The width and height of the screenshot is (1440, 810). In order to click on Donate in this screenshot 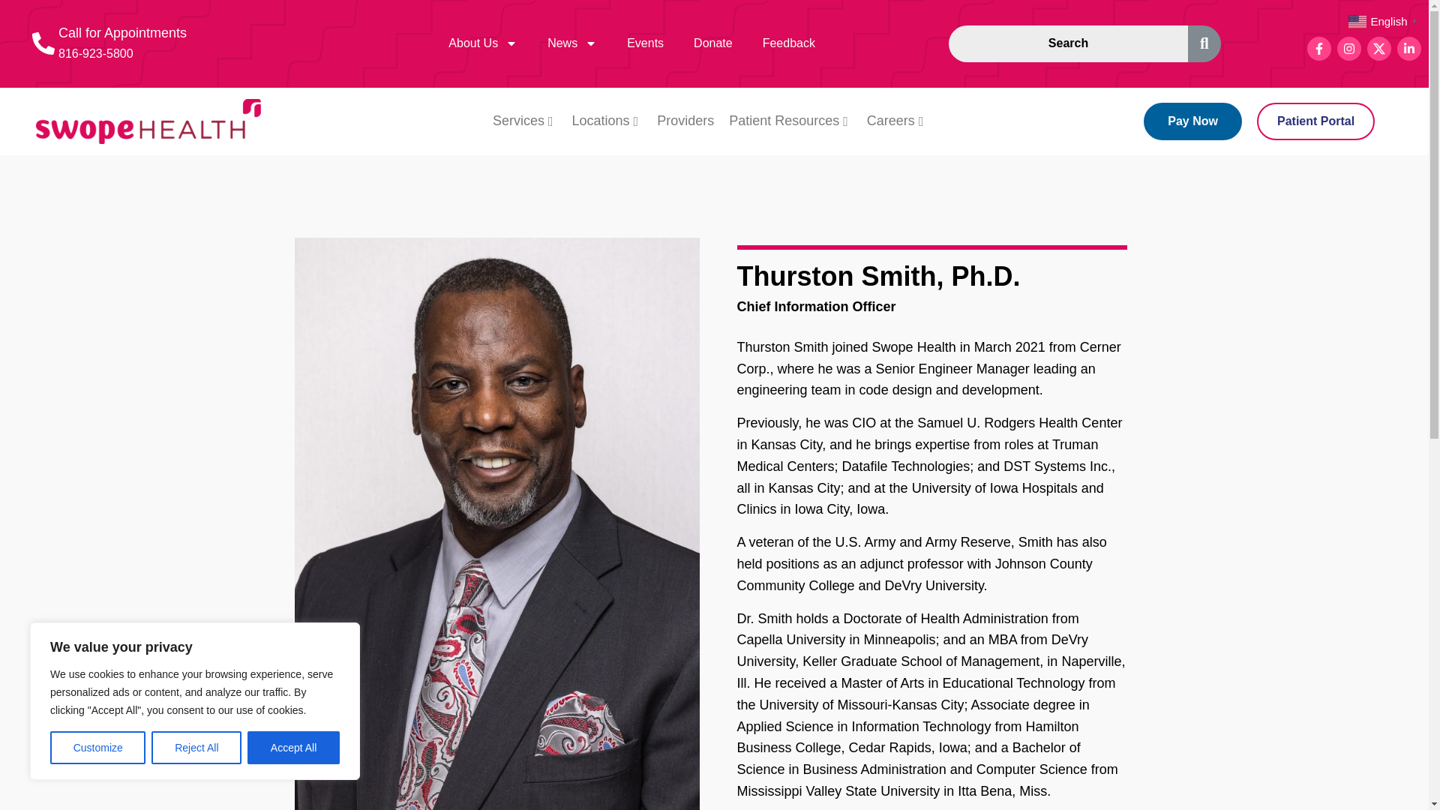, I will do `click(712, 43)`.